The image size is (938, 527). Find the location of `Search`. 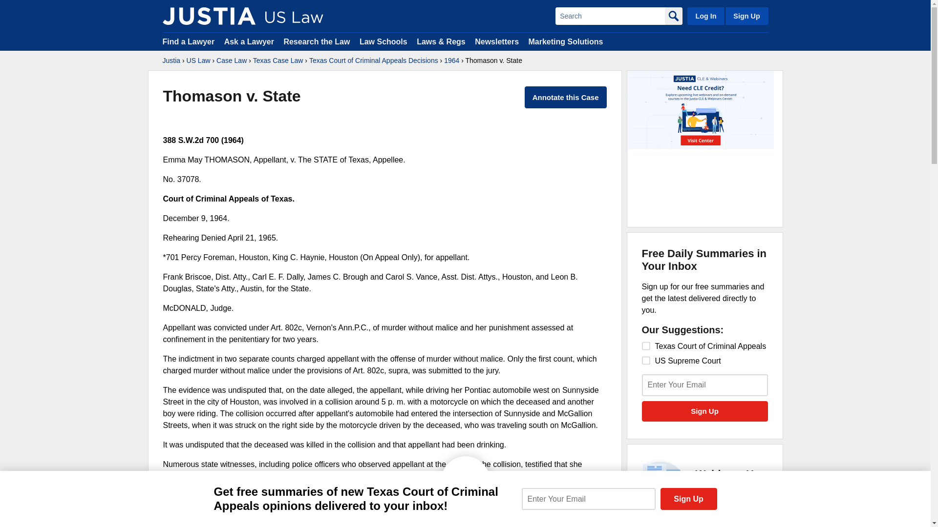

Search is located at coordinates (610, 16).